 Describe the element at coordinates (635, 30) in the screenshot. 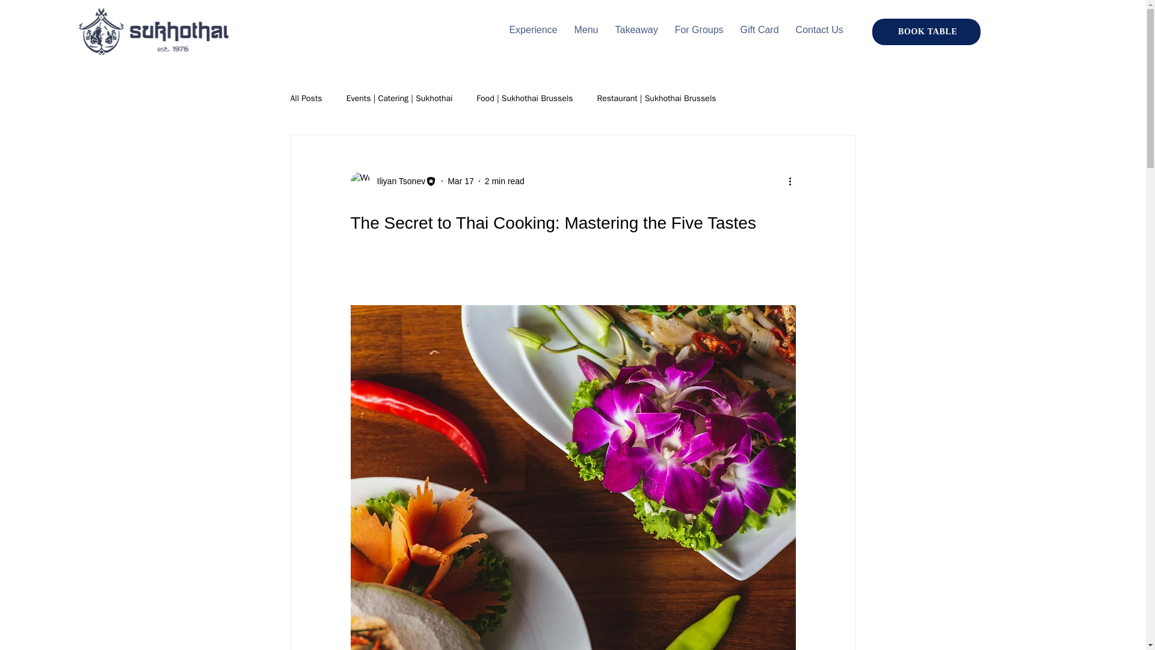

I see `Takeaway` at that location.